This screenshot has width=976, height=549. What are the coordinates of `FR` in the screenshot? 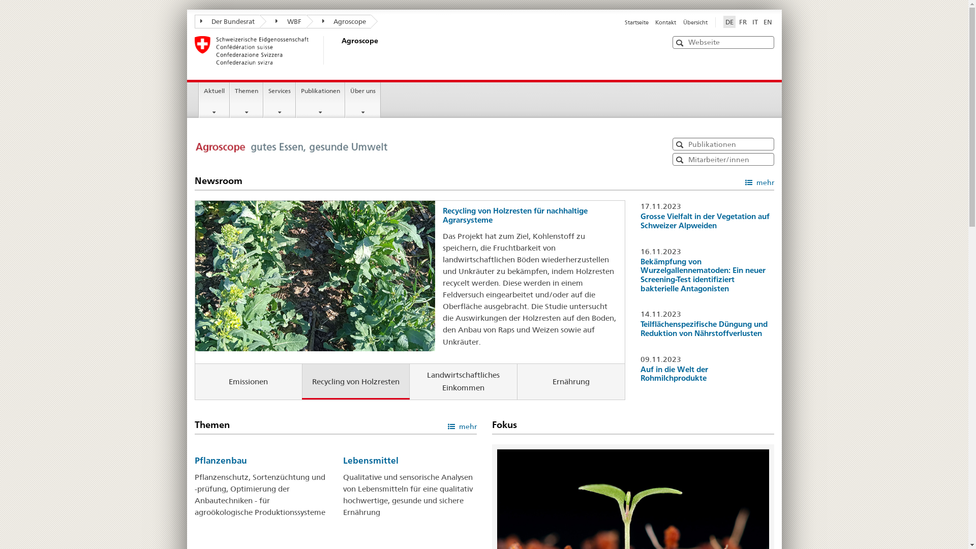 It's located at (743, 22).